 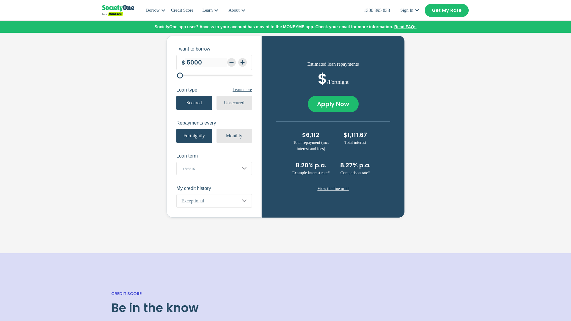 I want to click on View the fine print, so click(x=333, y=188).